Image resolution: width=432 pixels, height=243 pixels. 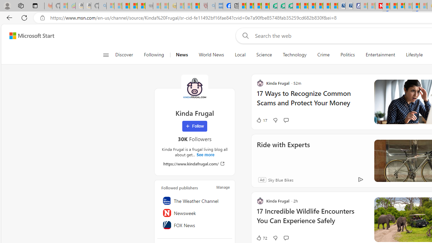 I want to click on Lifestyle, so click(x=414, y=55).